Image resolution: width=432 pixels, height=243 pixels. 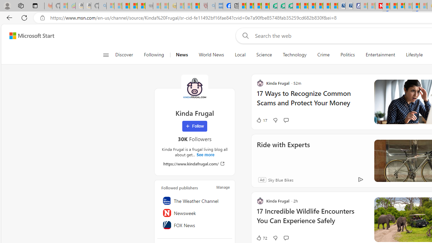 I want to click on Lifestyle, so click(x=414, y=55).